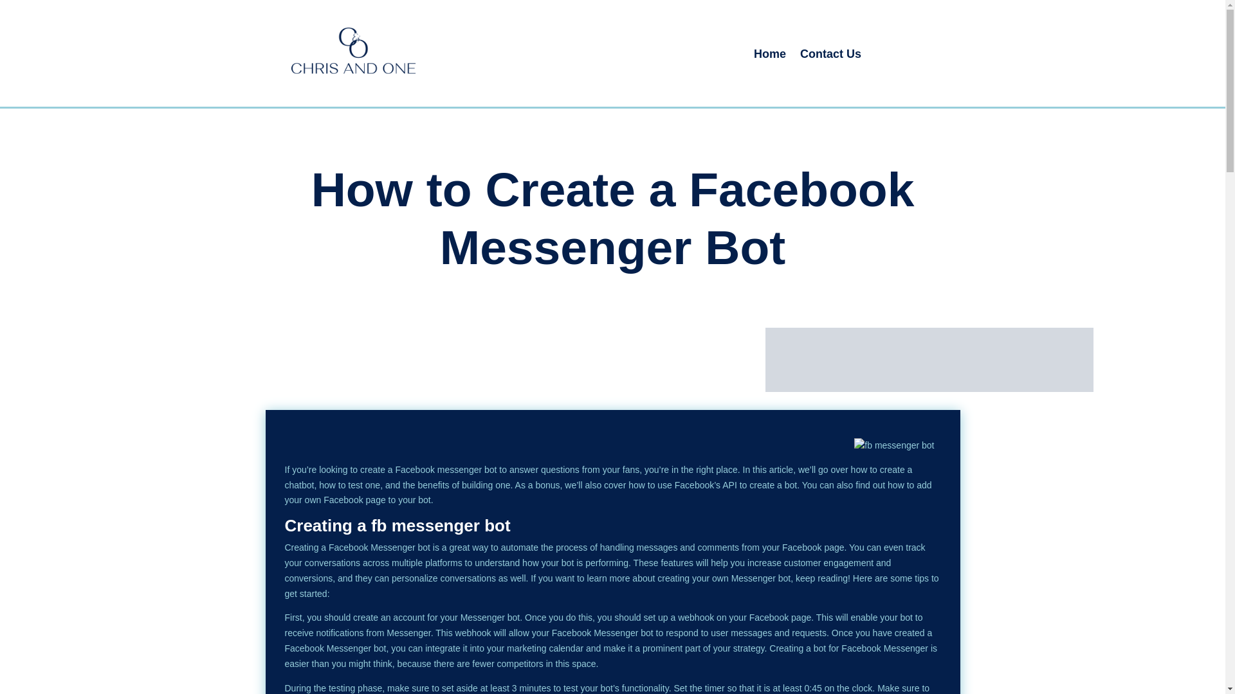 The height and width of the screenshot is (694, 1235). I want to click on chrisandone logo, so click(373, 58).